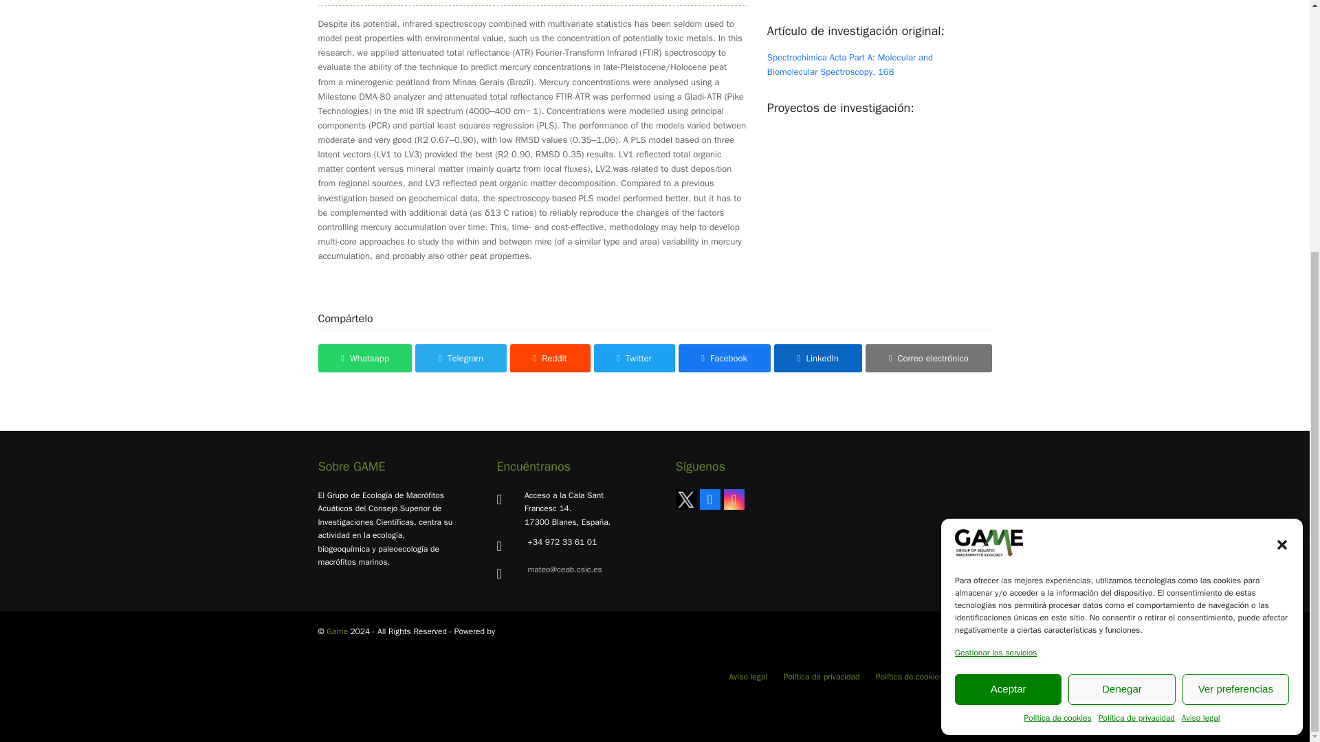 The height and width of the screenshot is (742, 1320). Describe the element at coordinates (734, 499) in the screenshot. I see `Instagram` at that location.